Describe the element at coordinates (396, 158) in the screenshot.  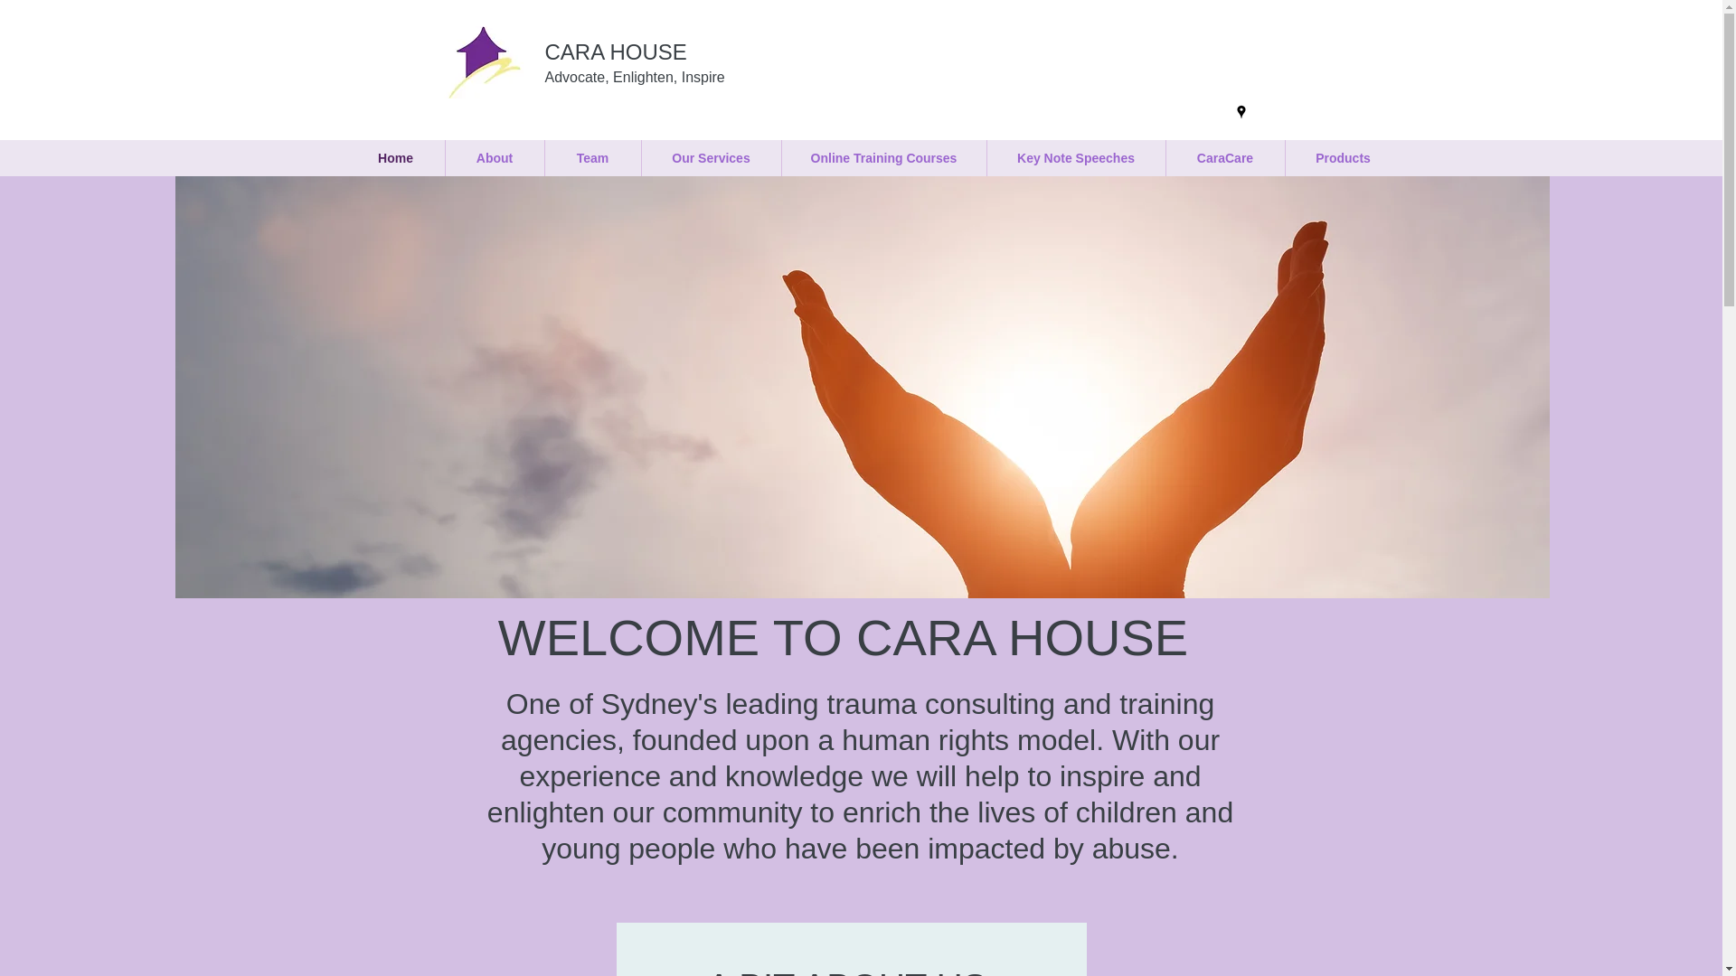
I see `Home` at that location.